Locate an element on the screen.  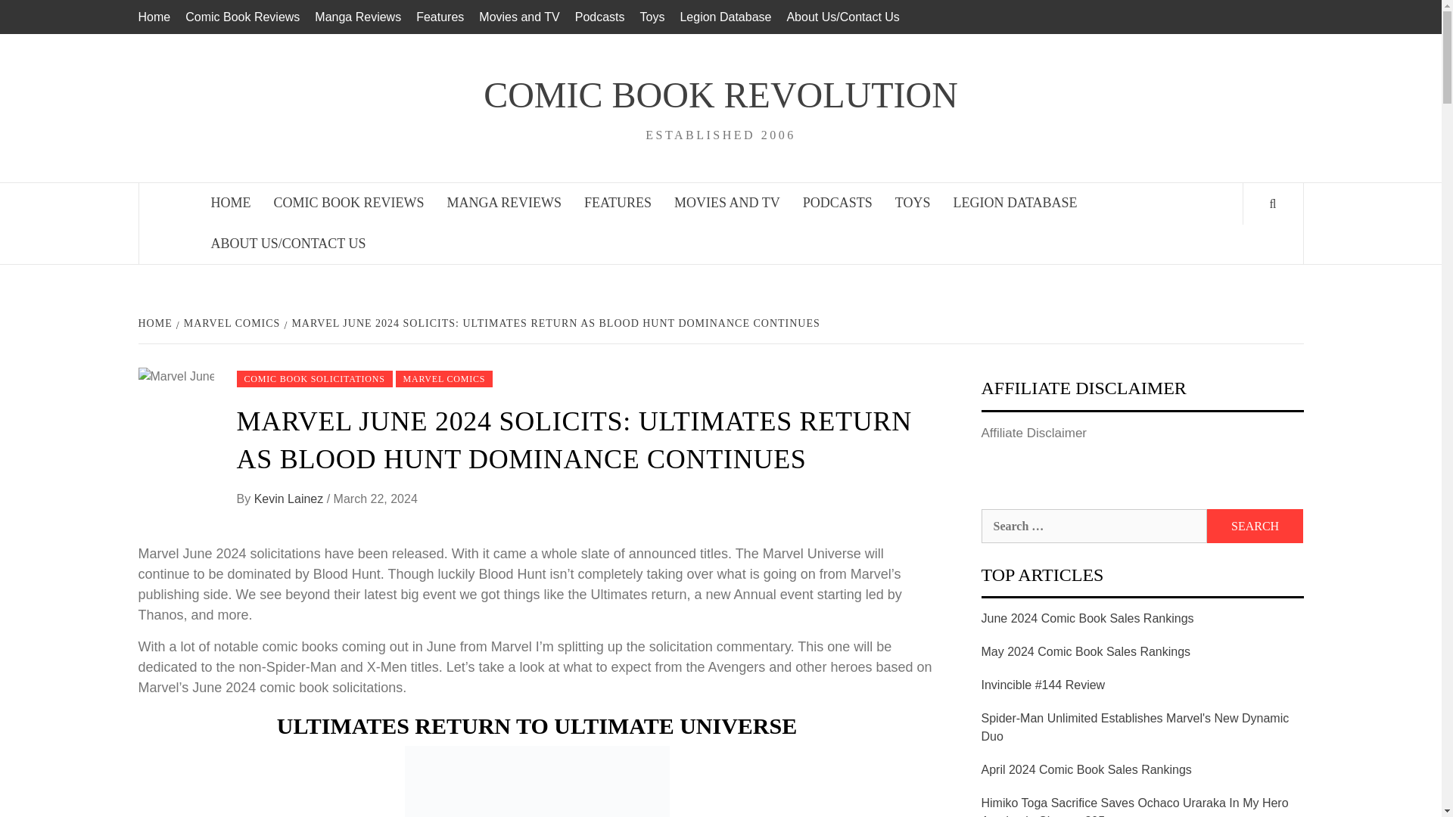
HOME is located at coordinates (232, 203).